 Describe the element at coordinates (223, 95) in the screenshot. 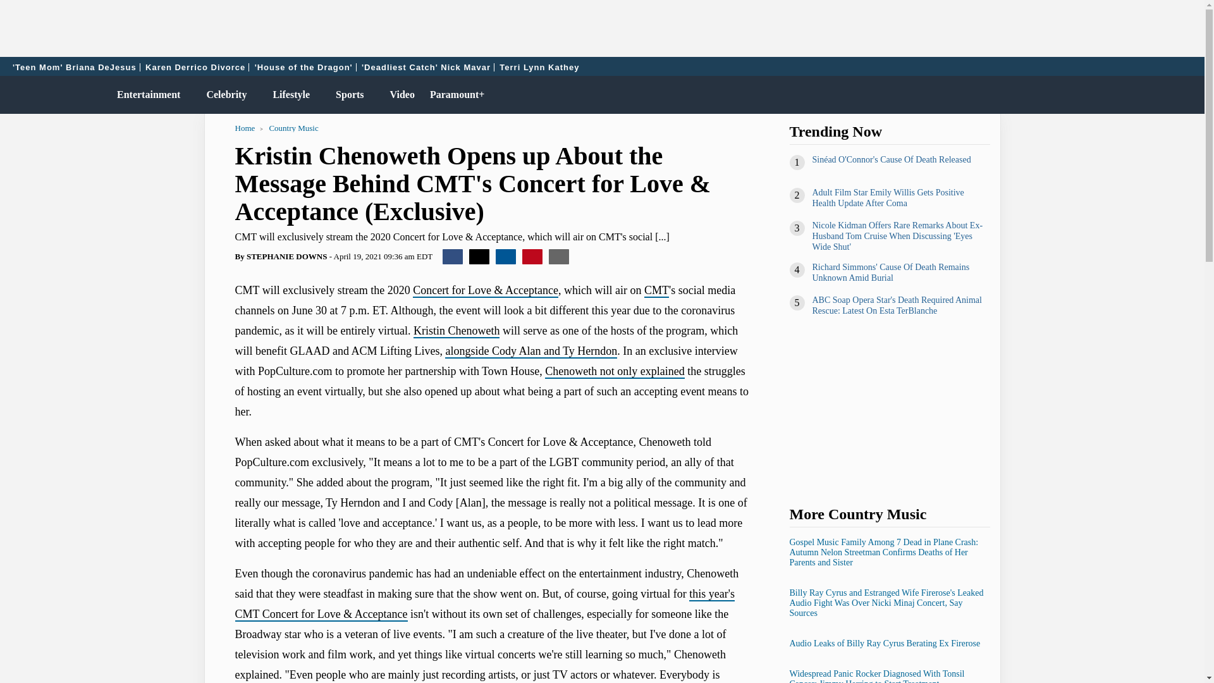

I see `Celebrity` at that location.